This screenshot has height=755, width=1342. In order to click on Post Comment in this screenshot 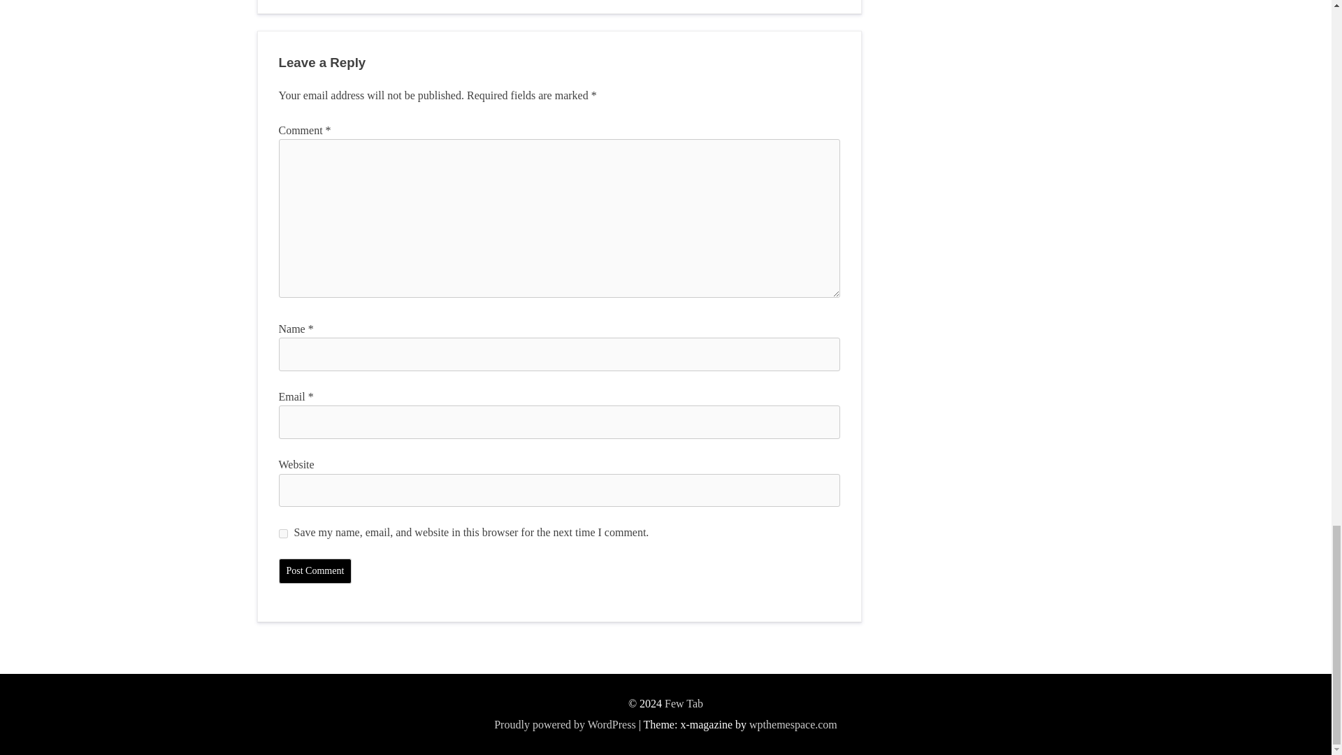, I will do `click(315, 570)`.